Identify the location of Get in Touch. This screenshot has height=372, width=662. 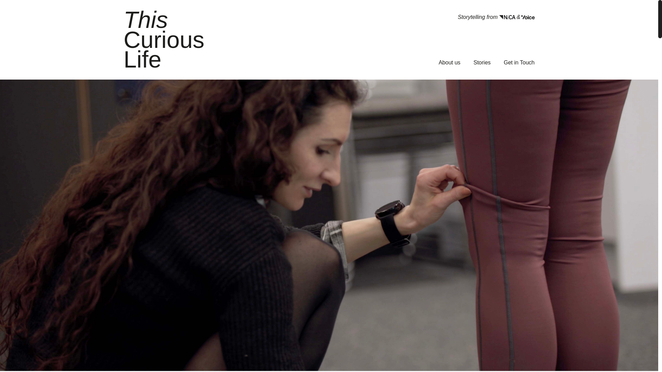
(519, 62).